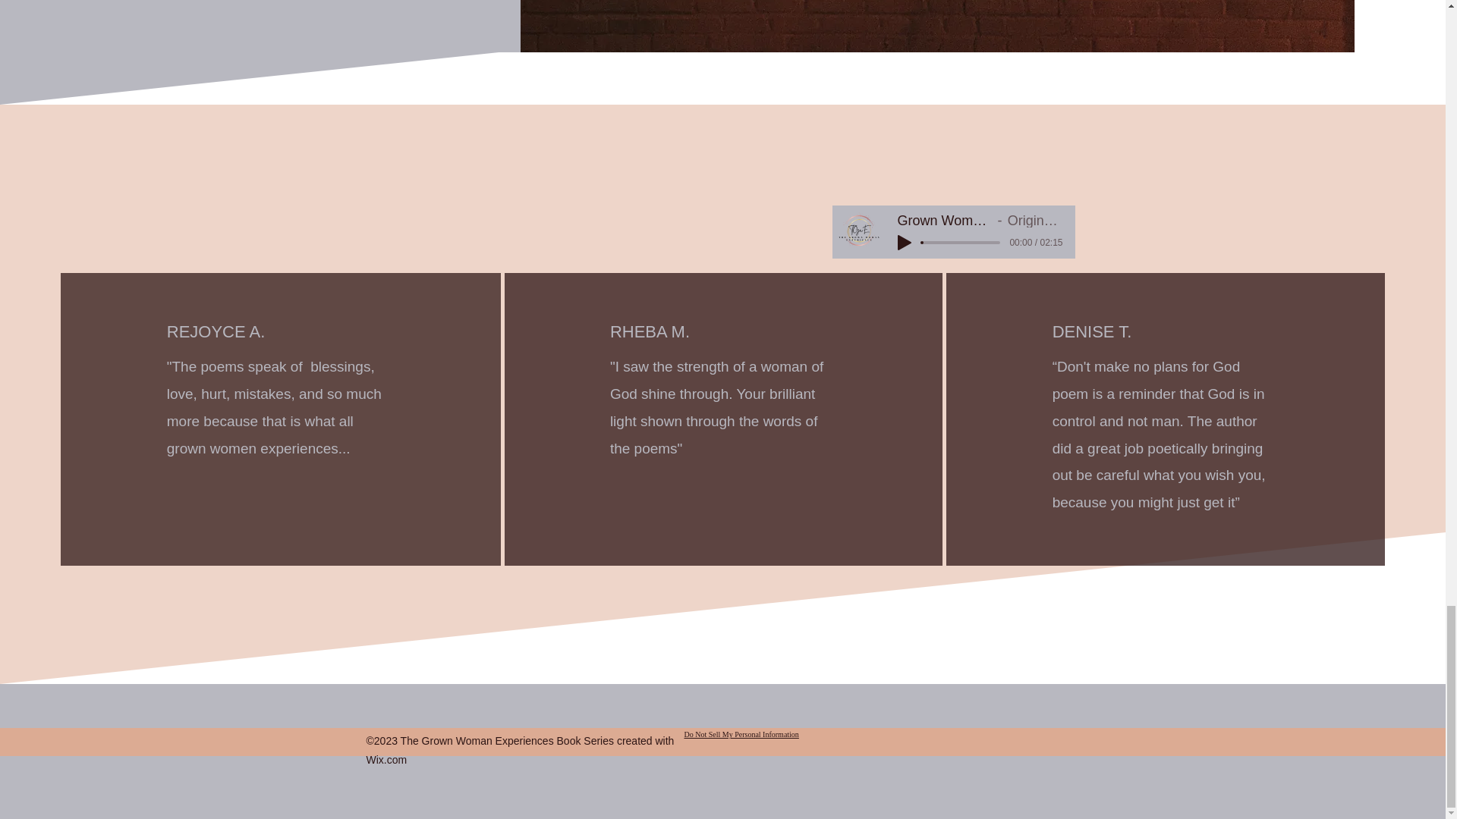 This screenshot has height=819, width=1457. I want to click on 0, so click(960, 243).